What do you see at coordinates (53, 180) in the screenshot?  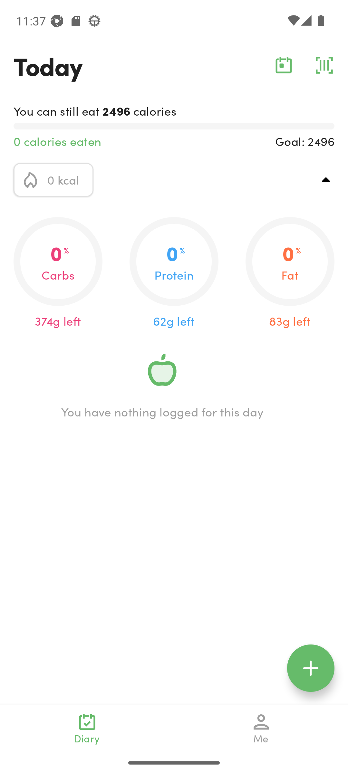 I see `calorie_icon 0 kcal` at bounding box center [53, 180].